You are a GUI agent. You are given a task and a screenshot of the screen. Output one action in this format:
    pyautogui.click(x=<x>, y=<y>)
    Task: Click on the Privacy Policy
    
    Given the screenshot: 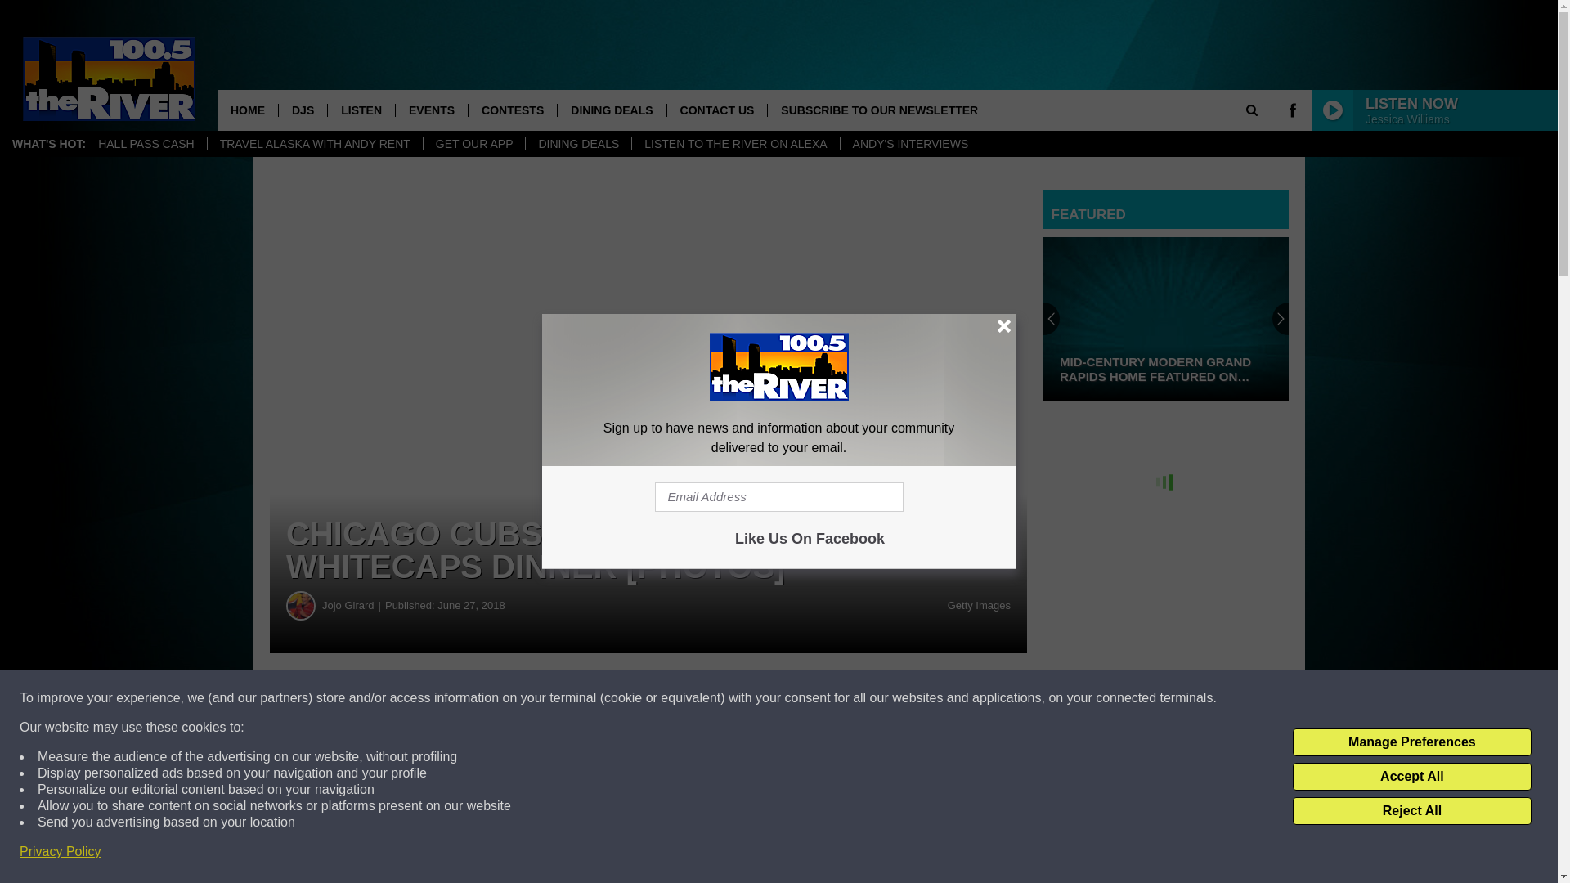 What is the action you would take?
    pyautogui.click(x=61, y=852)
    